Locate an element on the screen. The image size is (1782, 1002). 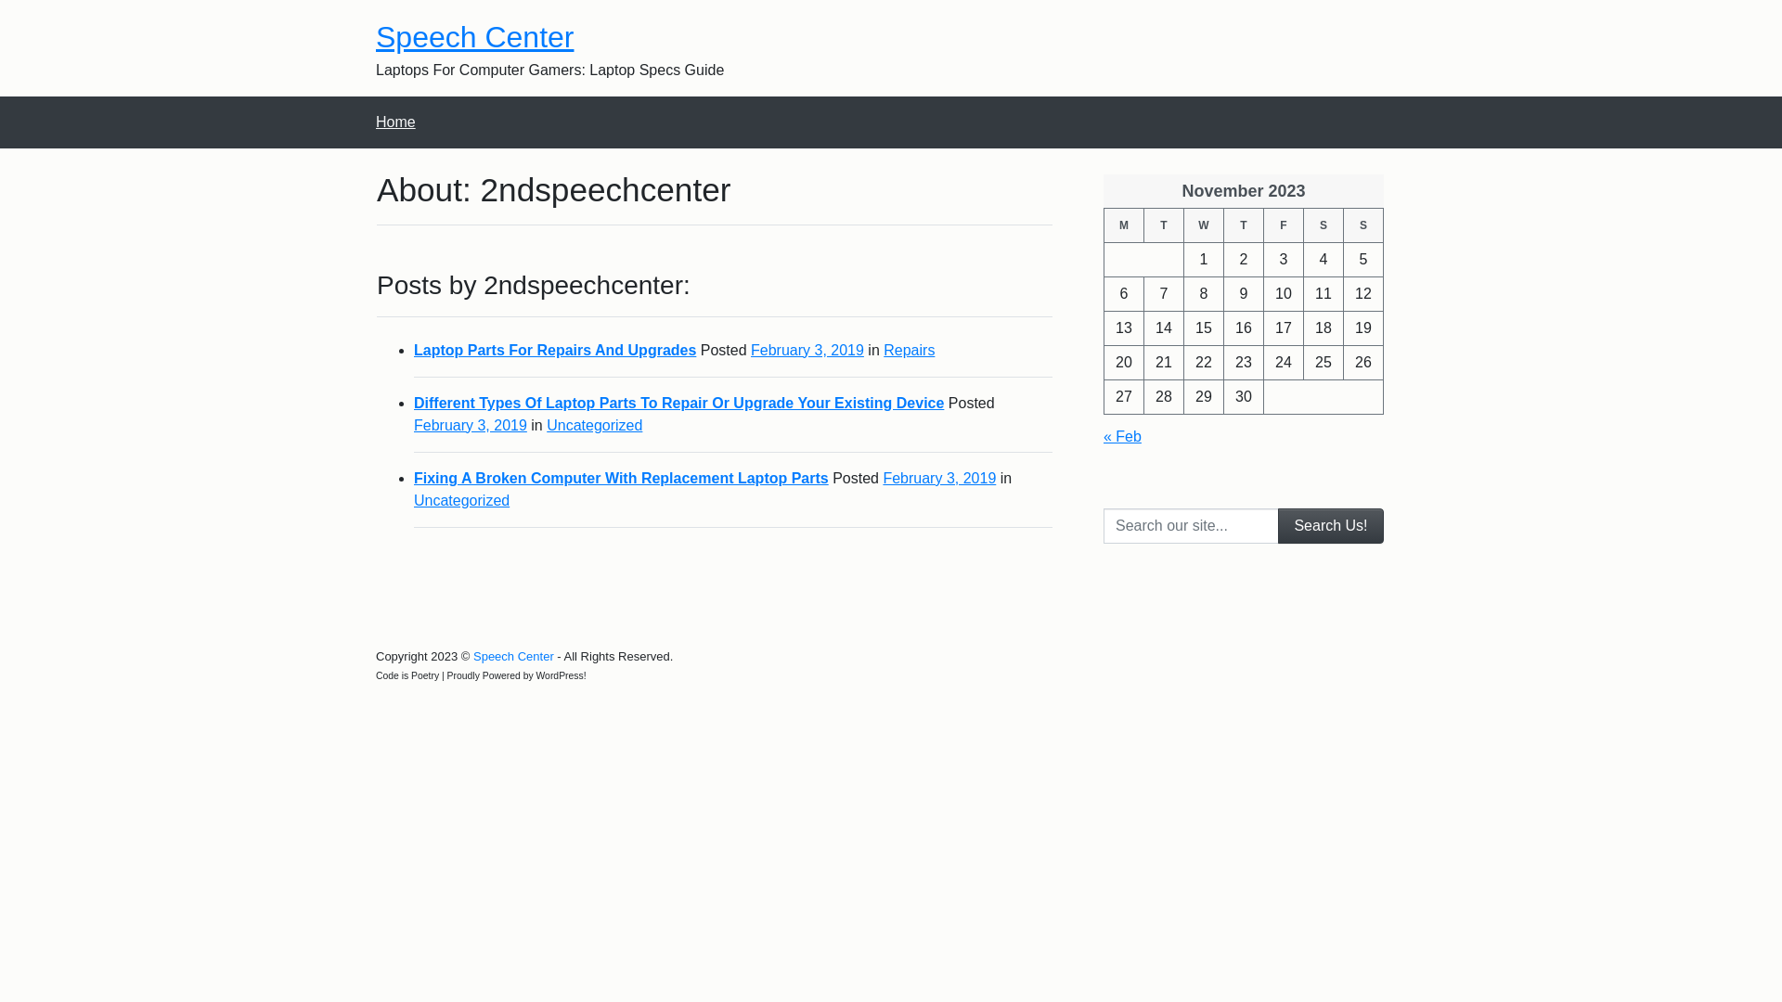
Home is located at coordinates (395, 122).